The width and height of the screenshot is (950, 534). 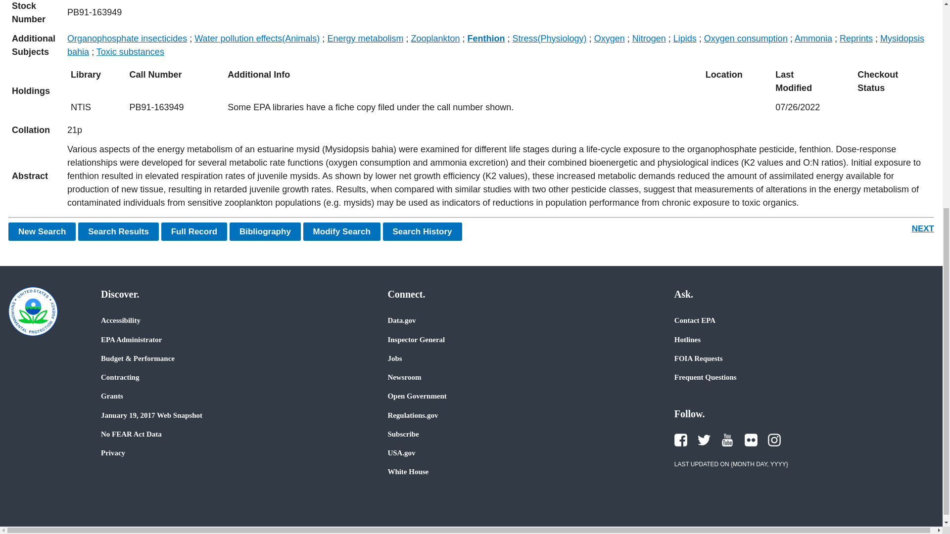 What do you see at coordinates (194, 231) in the screenshot?
I see `Full Record` at bounding box center [194, 231].